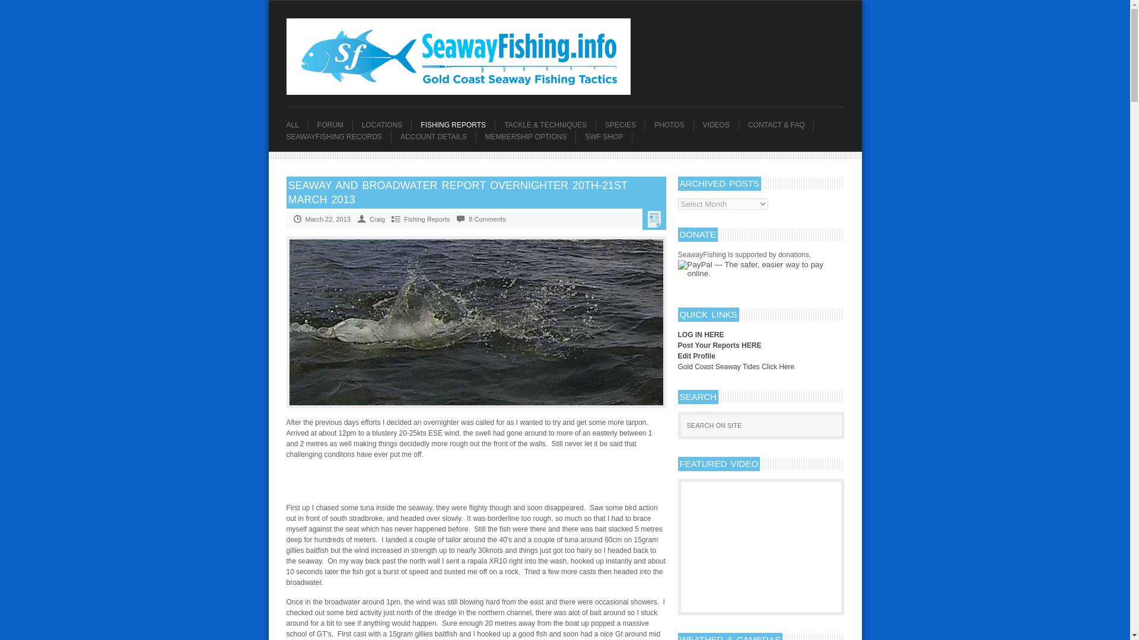 The height and width of the screenshot is (640, 1139). I want to click on FISHING REPORTS, so click(457, 124).